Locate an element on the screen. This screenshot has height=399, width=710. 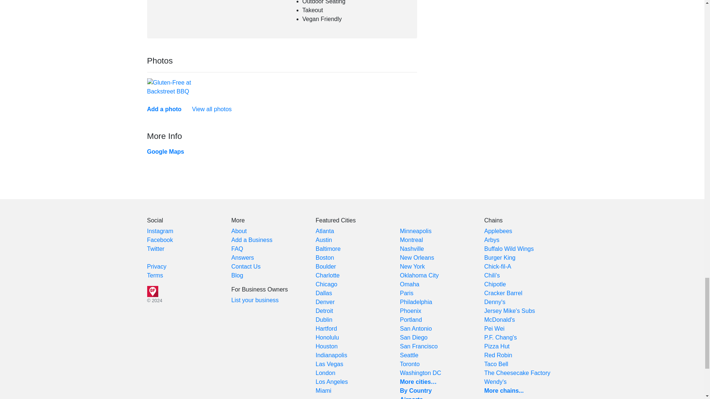
Facebook is located at coordinates (160, 240).